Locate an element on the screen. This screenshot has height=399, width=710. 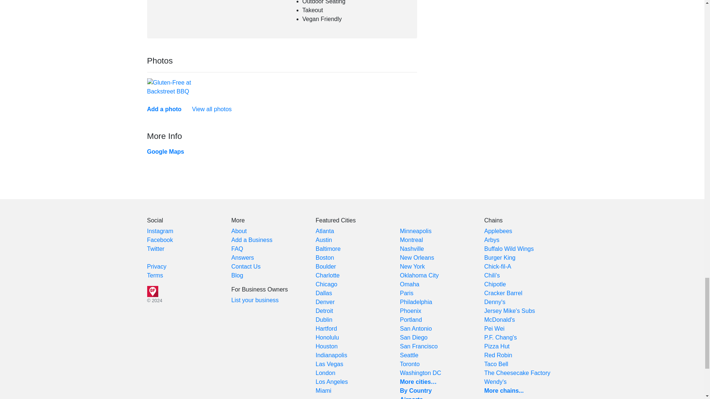
Facebook is located at coordinates (160, 240).